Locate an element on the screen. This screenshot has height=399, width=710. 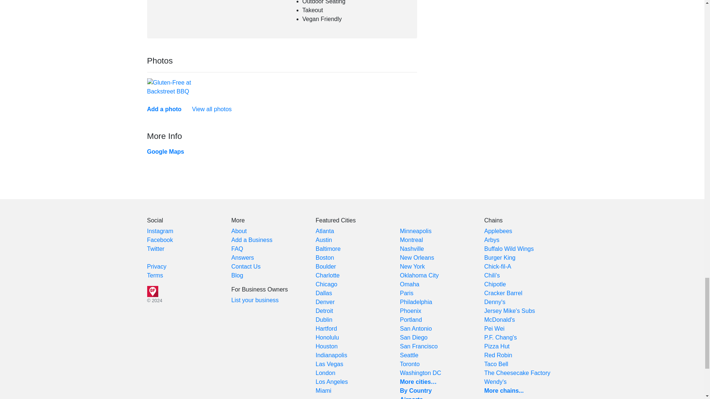
Facebook is located at coordinates (160, 240).